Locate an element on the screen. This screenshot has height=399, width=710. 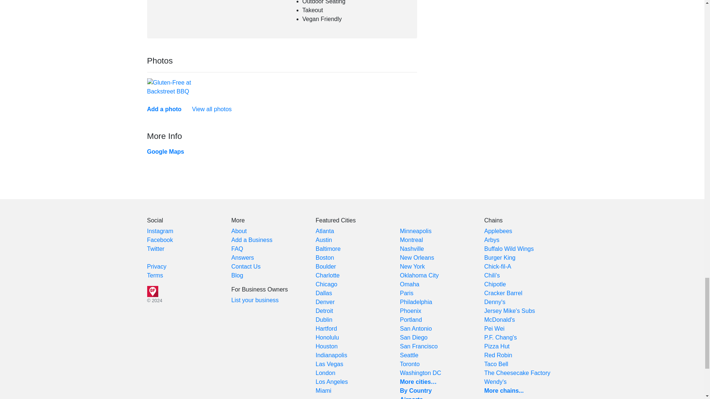
Facebook is located at coordinates (160, 240).